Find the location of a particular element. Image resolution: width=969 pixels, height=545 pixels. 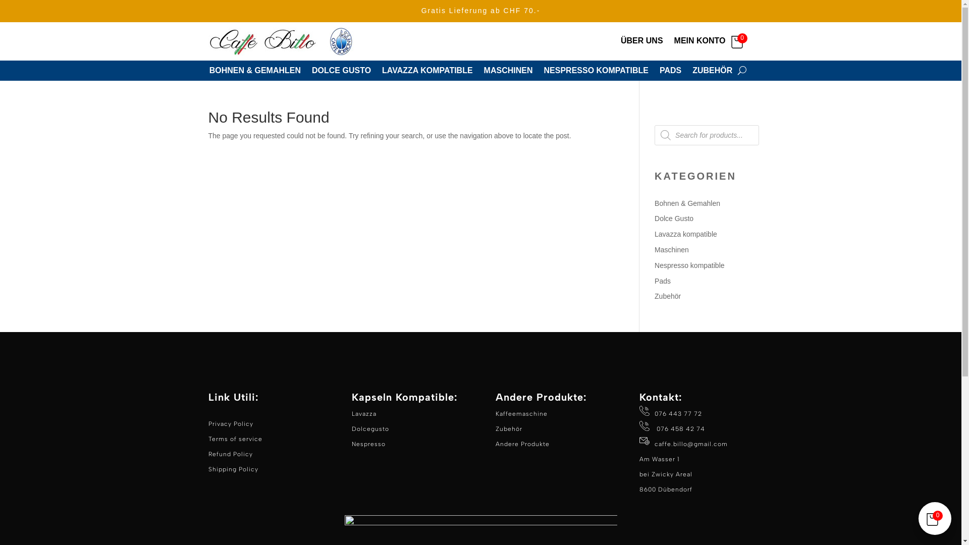

Maschinen is located at coordinates (672, 250).